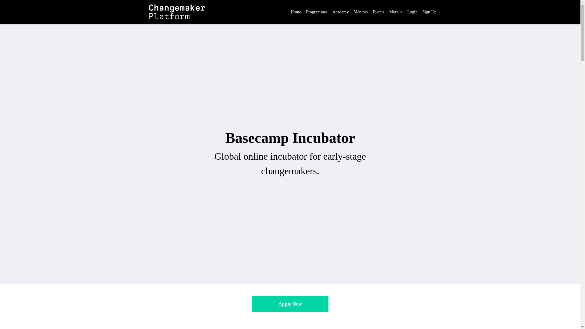 This screenshot has width=585, height=329. Describe the element at coordinates (290, 304) in the screenshot. I see `Apply Now` at that location.